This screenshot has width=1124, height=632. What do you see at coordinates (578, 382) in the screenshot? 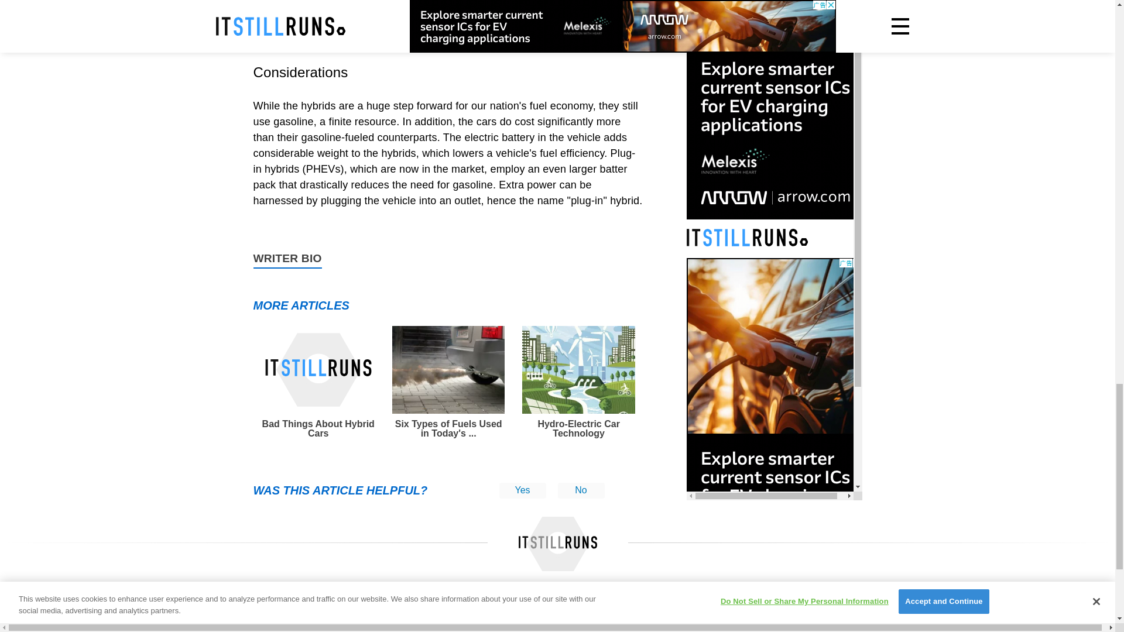
I see `Hydro-Electric Car Technology` at bounding box center [578, 382].